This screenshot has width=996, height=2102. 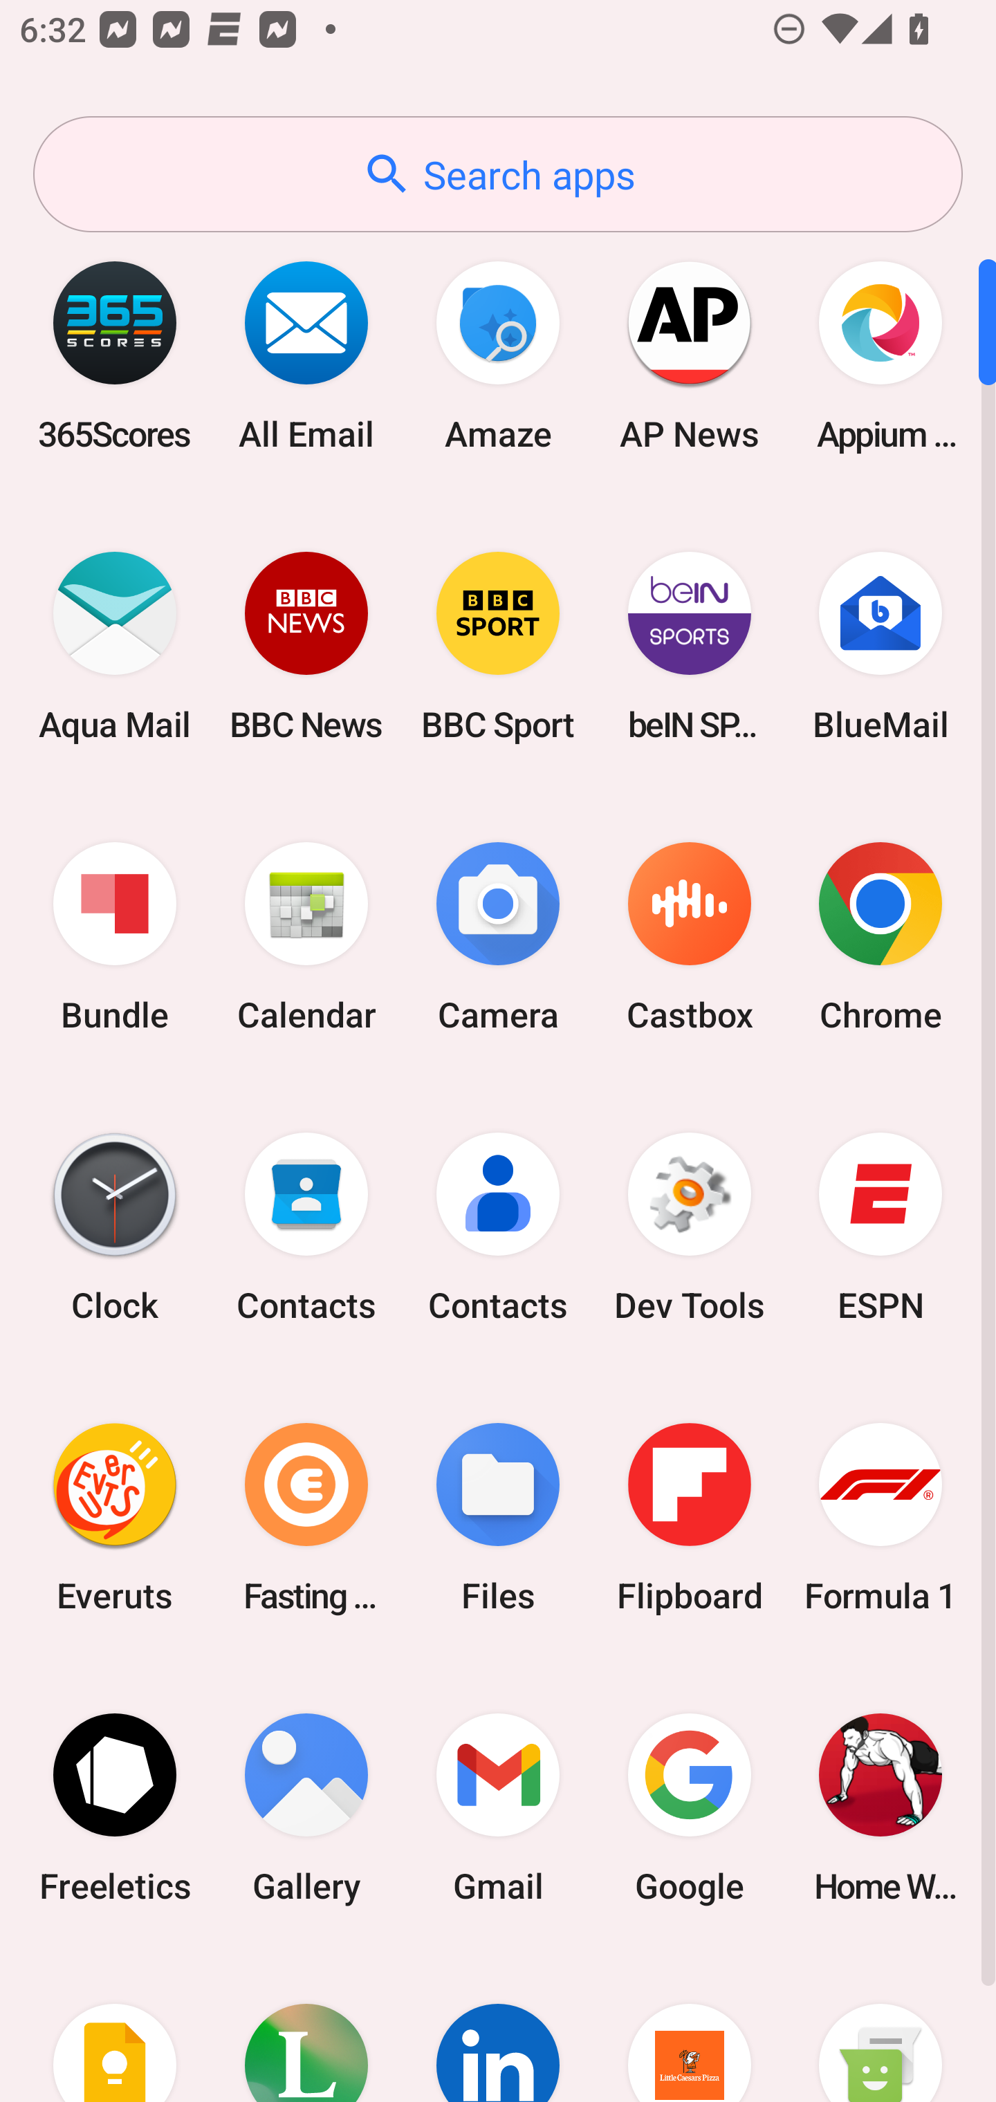 What do you see at coordinates (689, 646) in the screenshot?
I see `beIN SPORTS` at bounding box center [689, 646].